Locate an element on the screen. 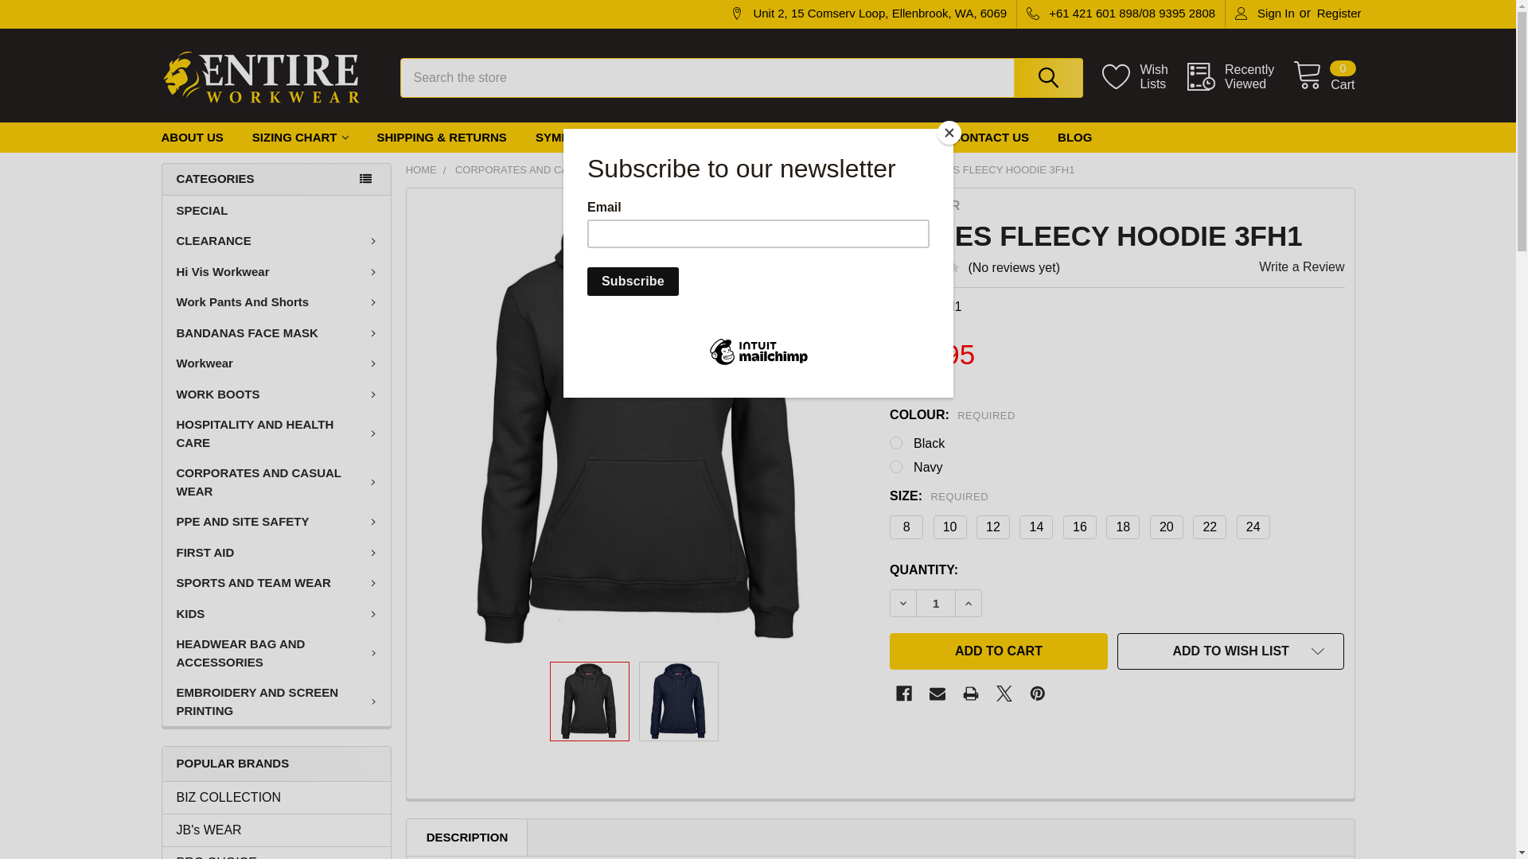 The image size is (1528, 859). LADIES JUMPERS AND HOODIES is located at coordinates (823, 170).